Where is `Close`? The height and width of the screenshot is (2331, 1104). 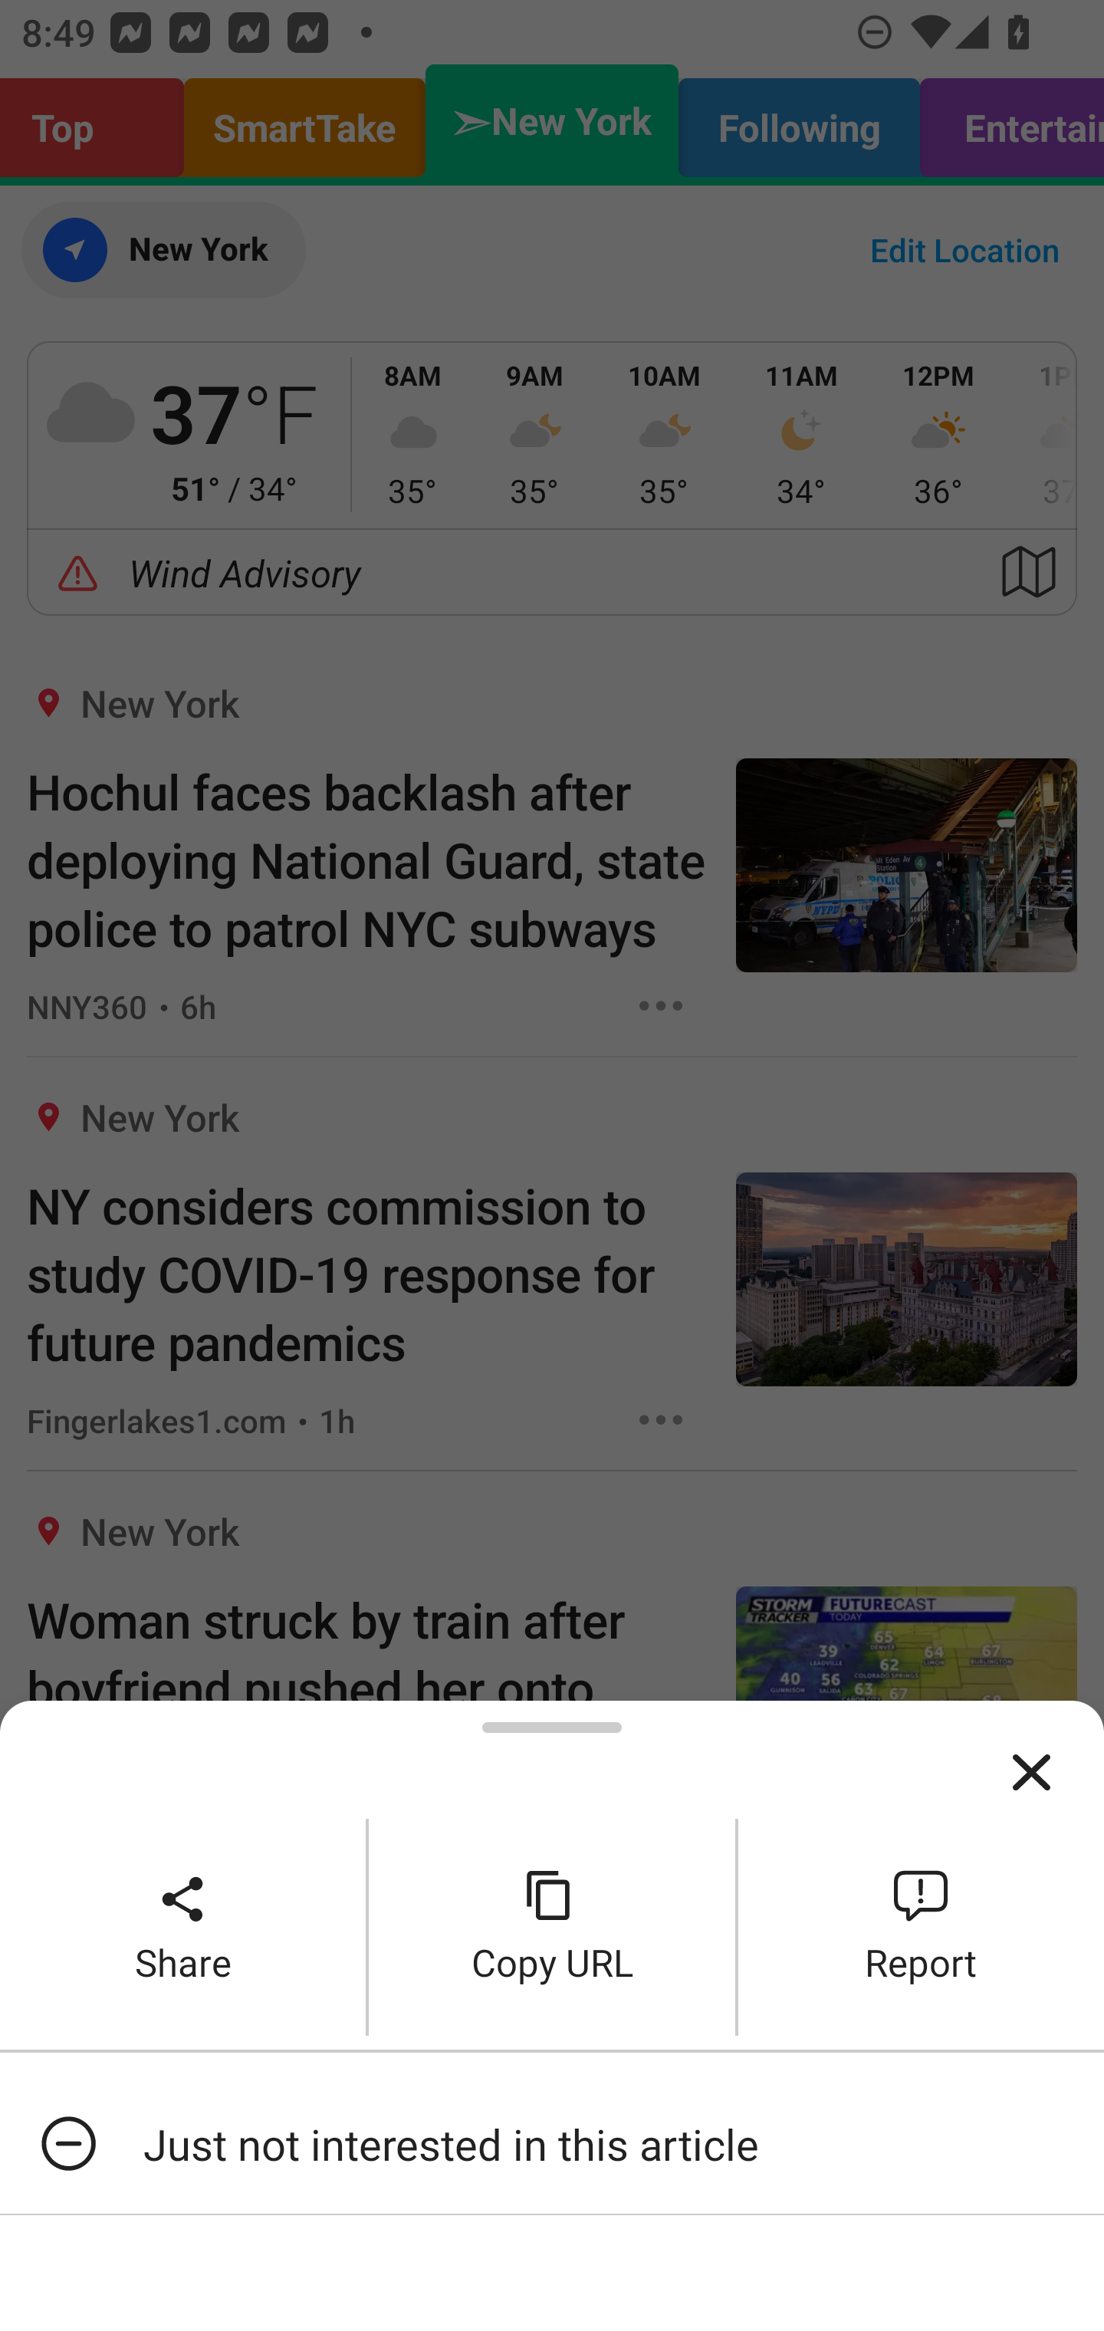 Close is located at coordinates (1031, 1773).